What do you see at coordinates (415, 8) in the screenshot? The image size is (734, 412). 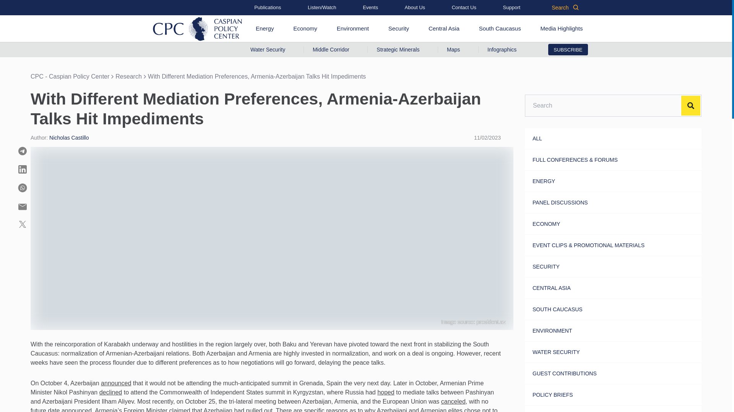 I see `About Us` at bounding box center [415, 8].